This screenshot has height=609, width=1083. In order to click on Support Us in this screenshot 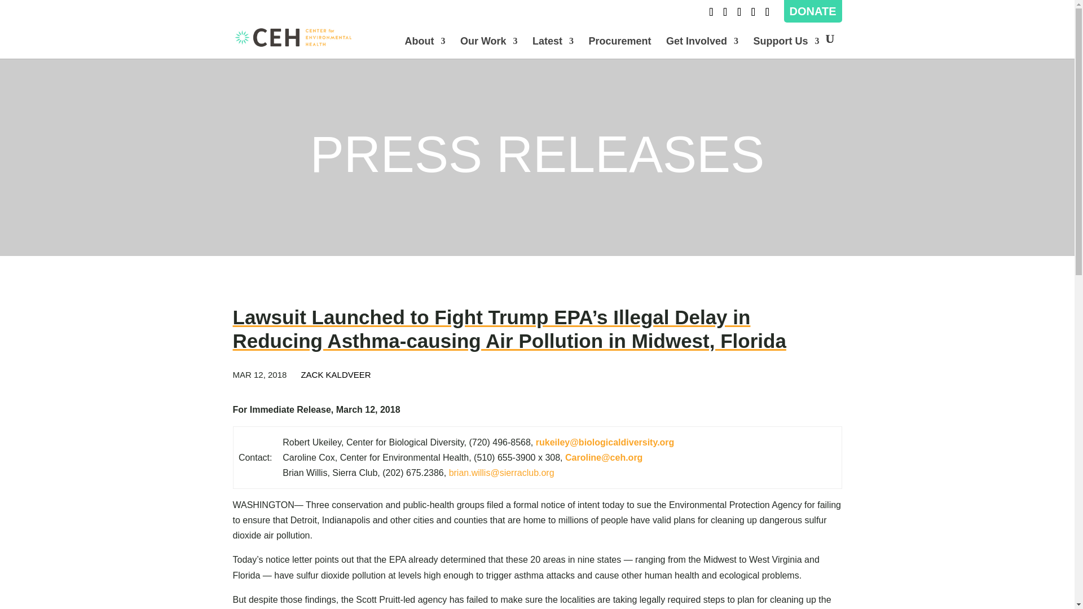, I will do `click(786, 47)`.